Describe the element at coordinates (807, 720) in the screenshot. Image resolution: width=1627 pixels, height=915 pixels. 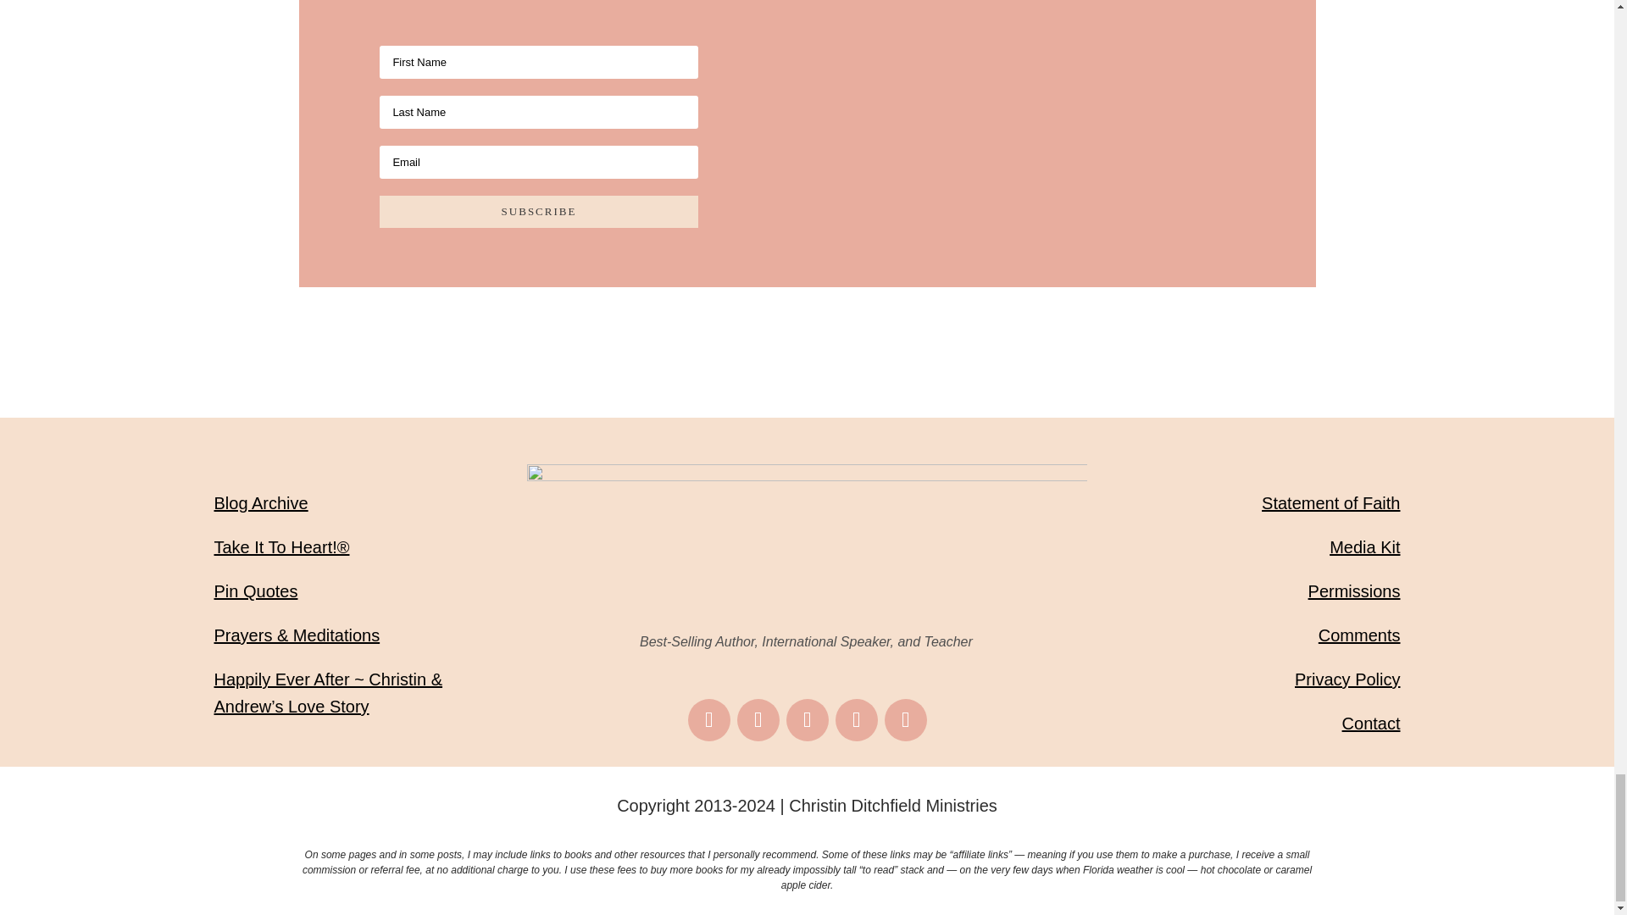
I see `Follow on Pinterest` at that location.